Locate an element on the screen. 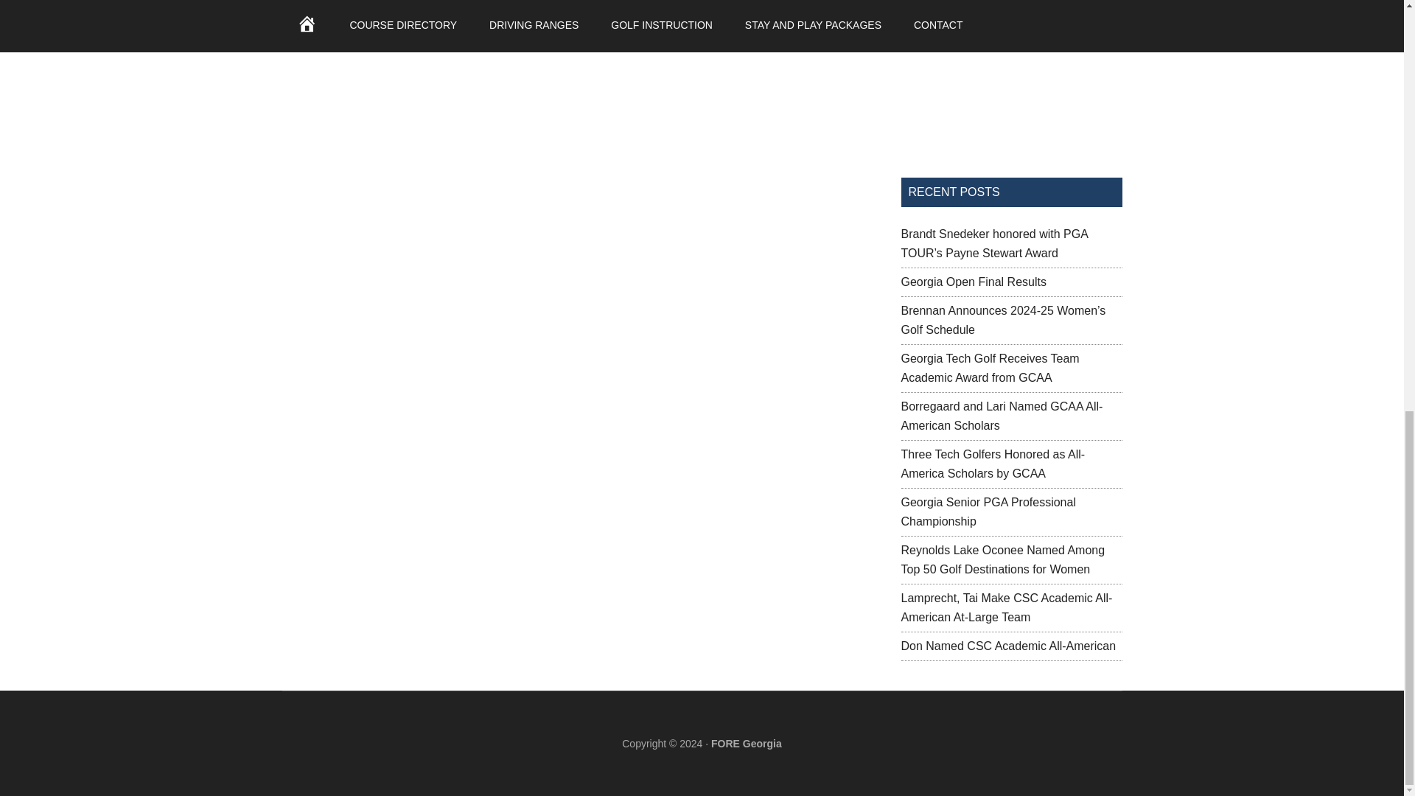 This screenshot has width=1415, height=796. Borregaard and Lari Named GCAA All-American Scholars is located at coordinates (1001, 416).